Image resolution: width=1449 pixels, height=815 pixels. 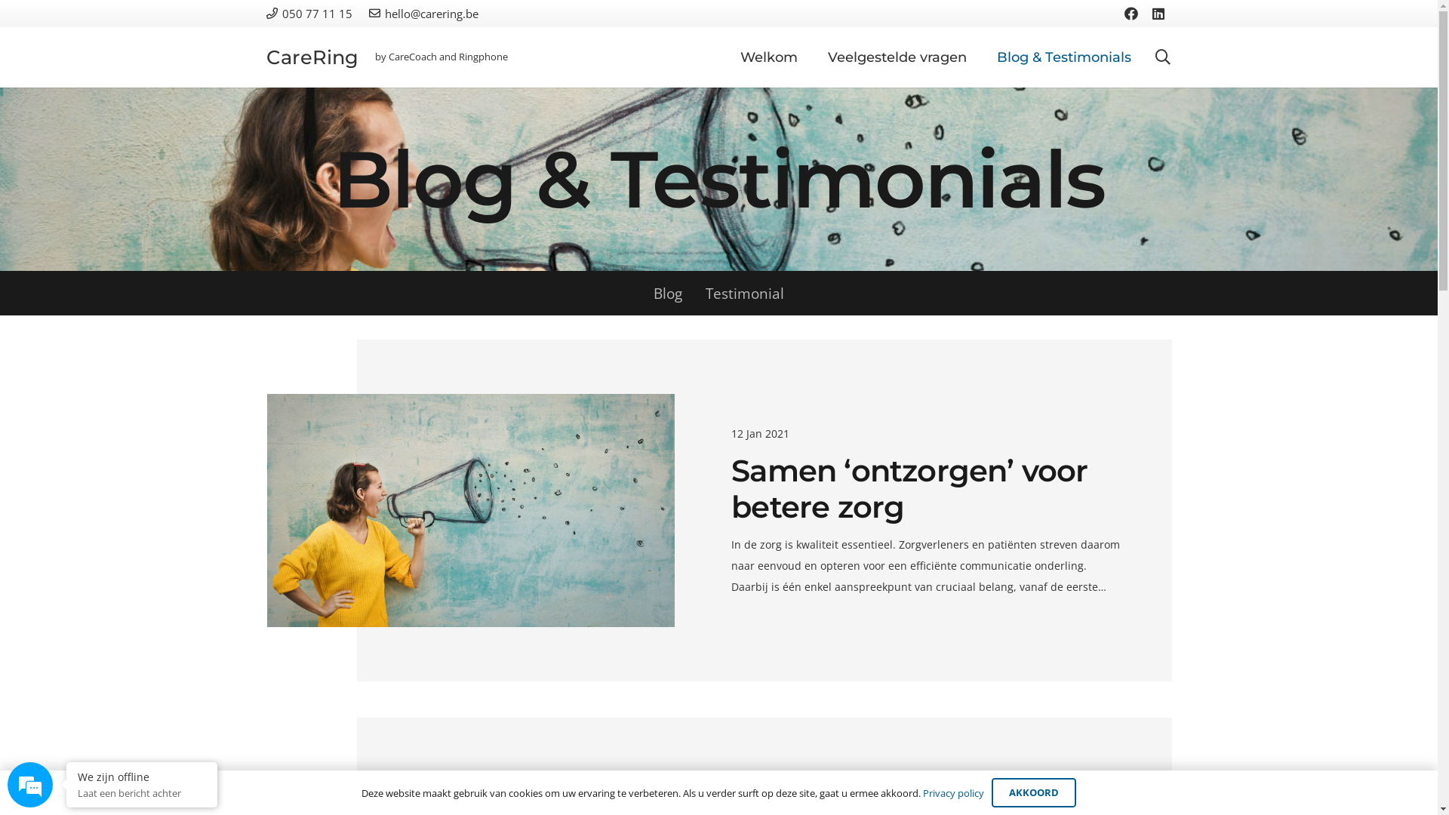 What do you see at coordinates (996, 418) in the screenshot?
I see `CareCoach BV` at bounding box center [996, 418].